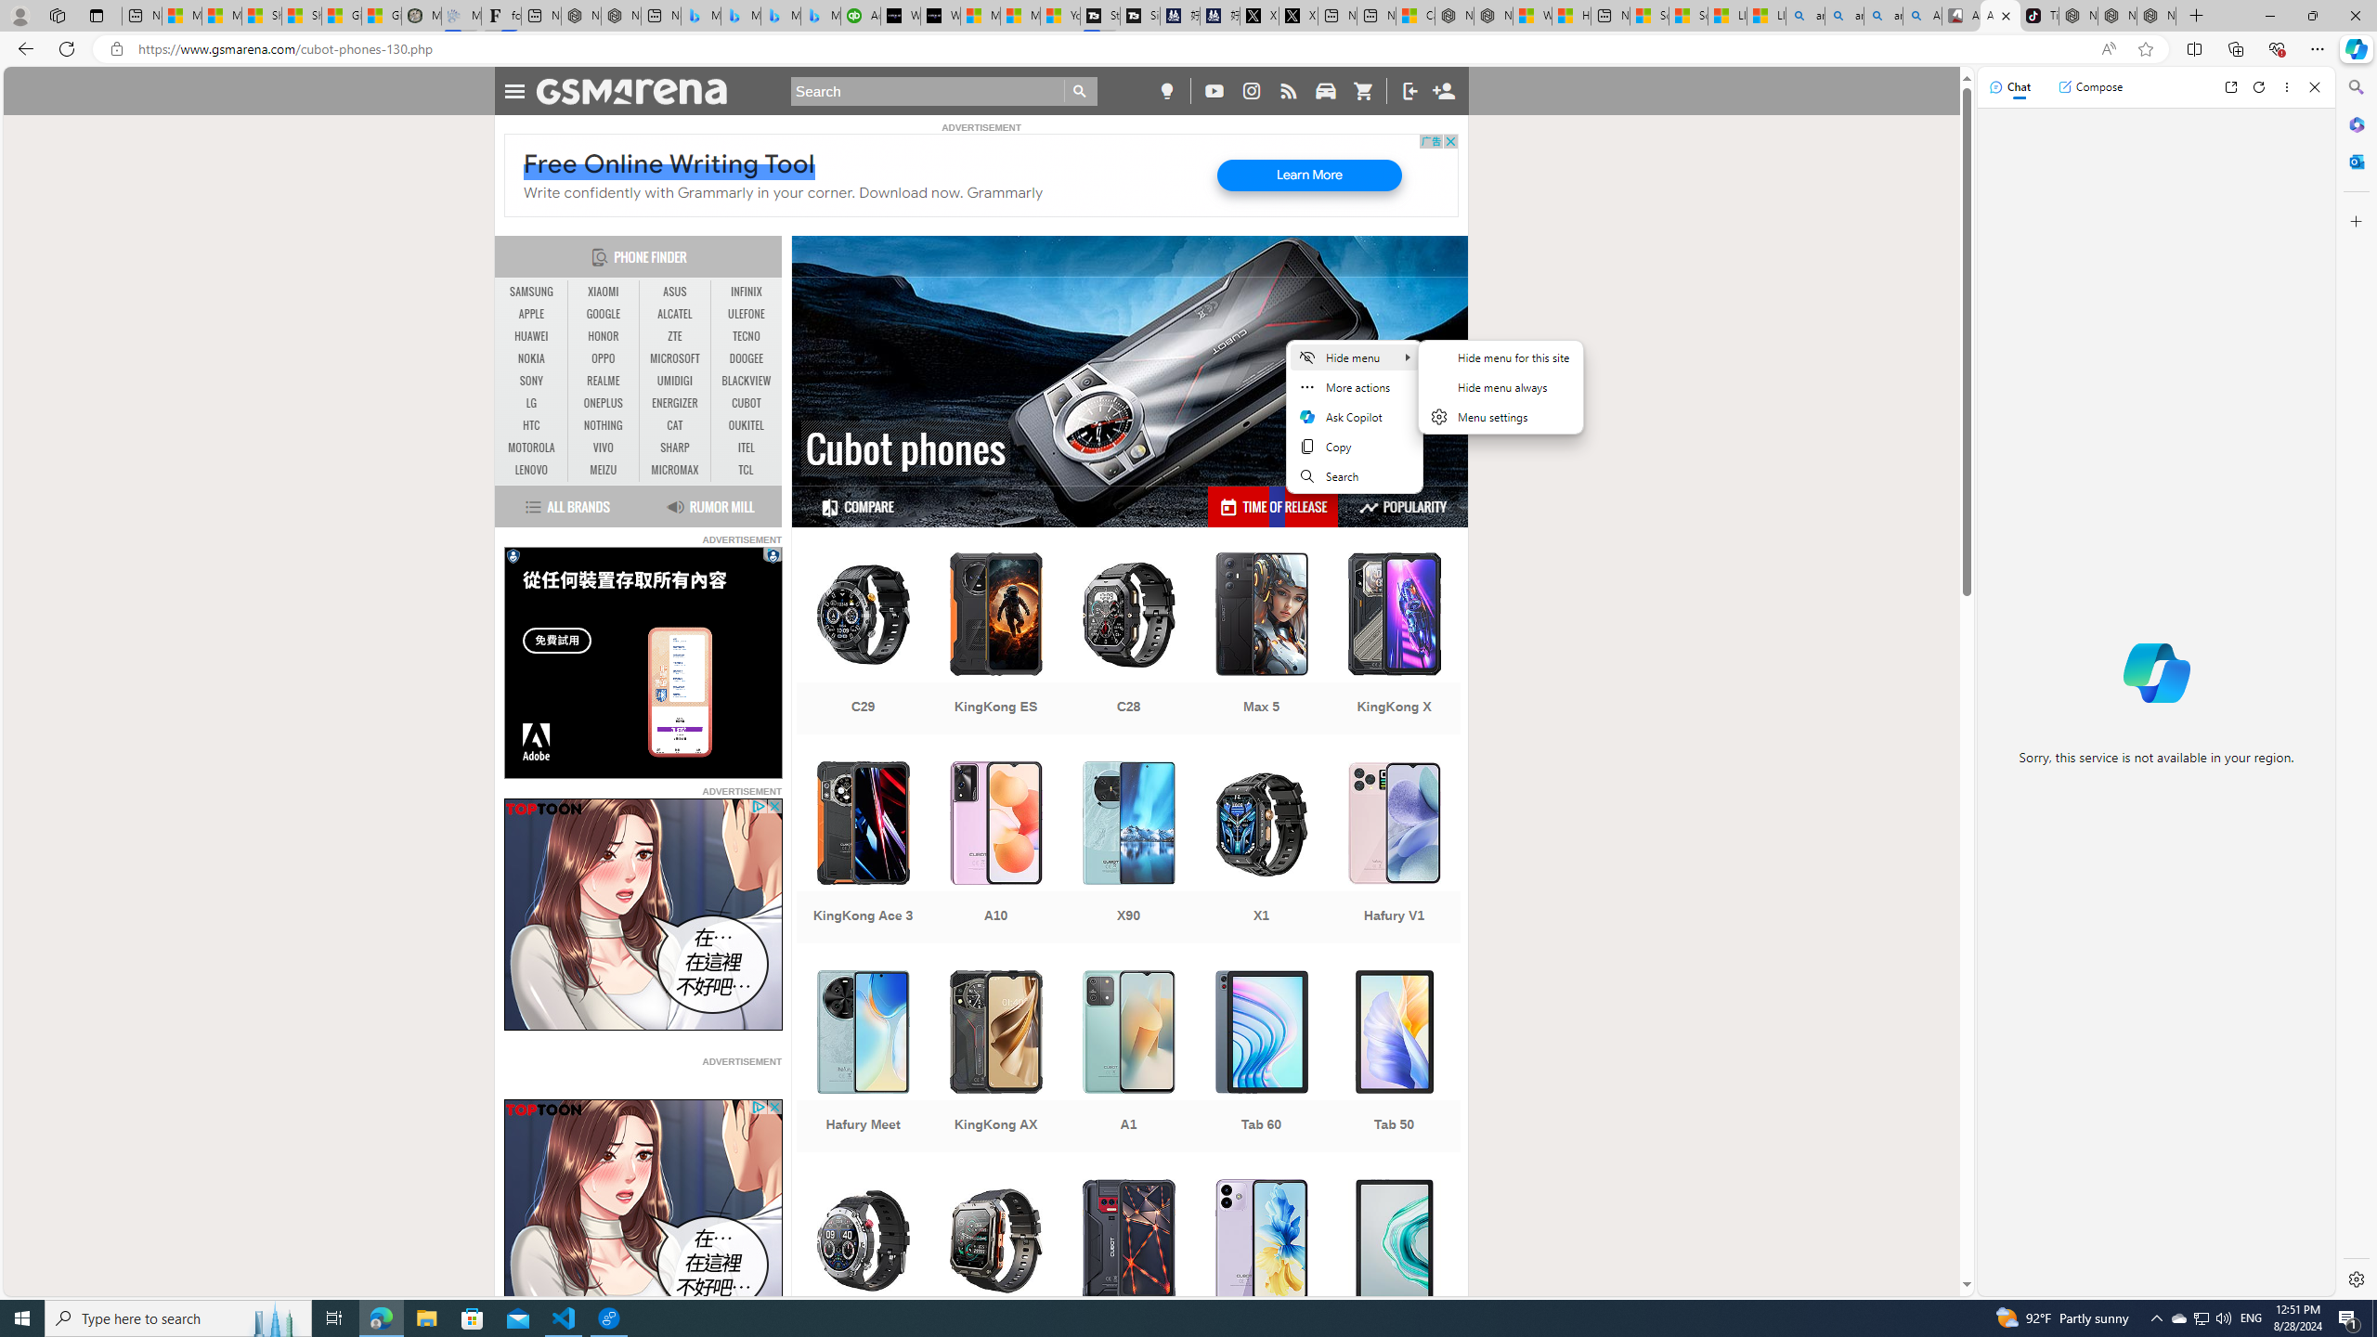 The width and height of the screenshot is (2377, 1337). Describe the element at coordinates (1500, 386) in the screenshot. I see `Hide menu always` at that location.